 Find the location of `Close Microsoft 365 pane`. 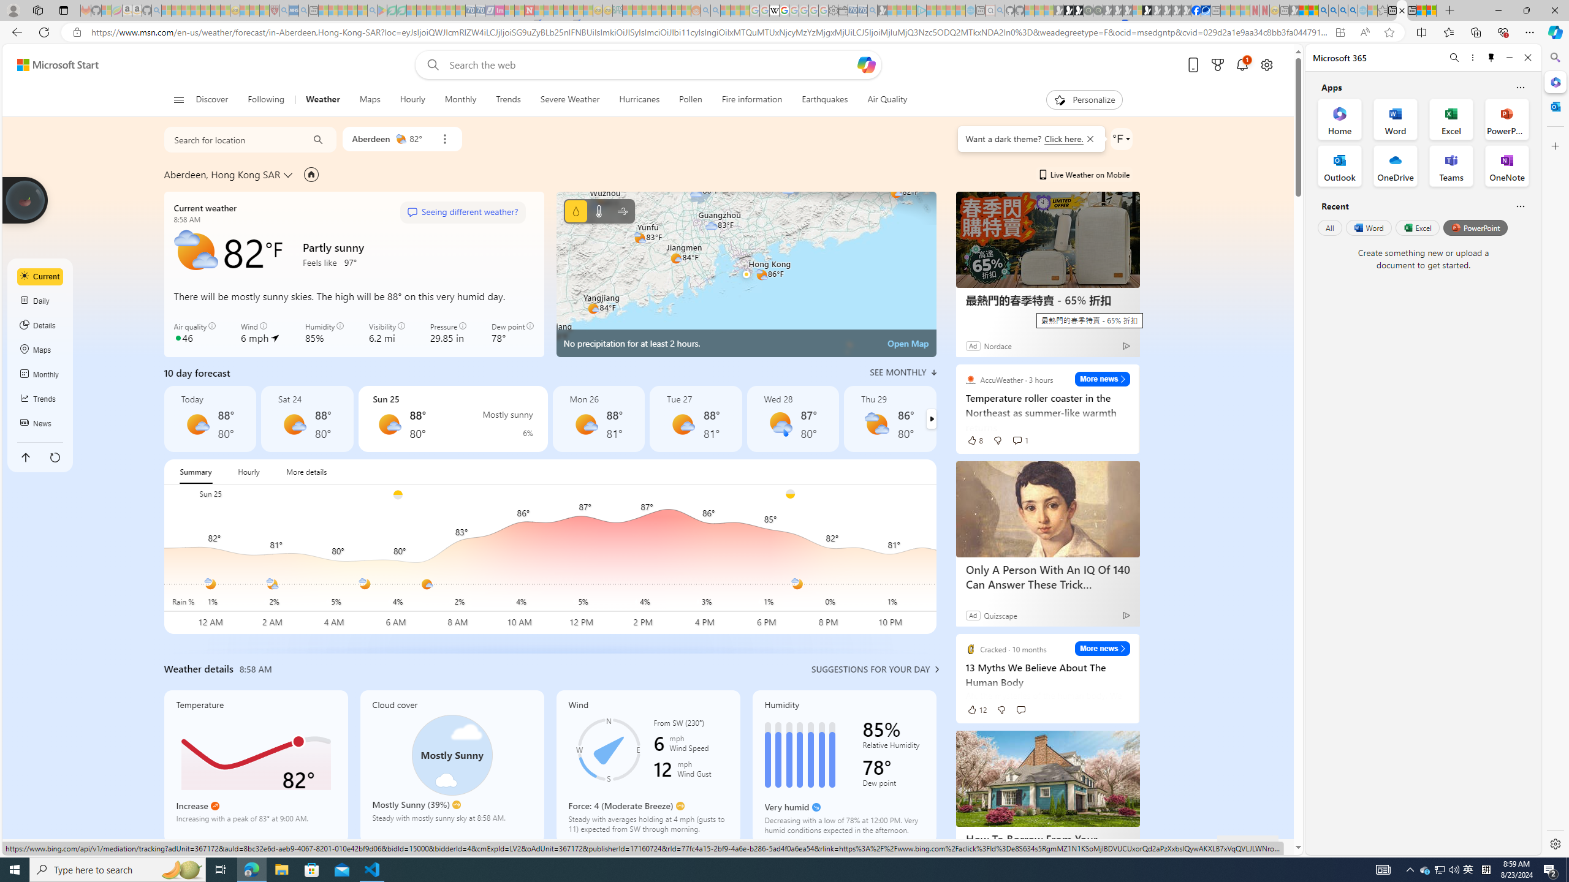

Close Microsoft 365 pane is located at coordinates (1554, 82).